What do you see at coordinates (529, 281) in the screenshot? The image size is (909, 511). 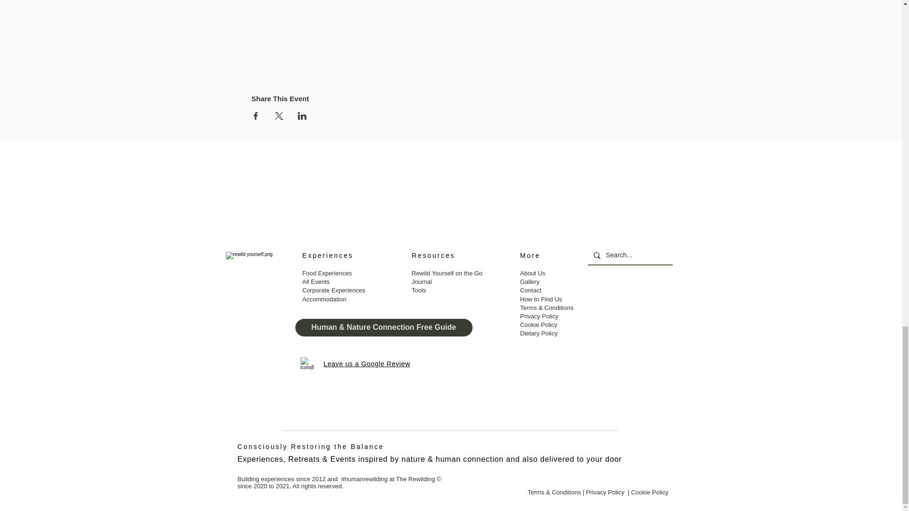 I see `Gallery` at bounding box center [529, 281].